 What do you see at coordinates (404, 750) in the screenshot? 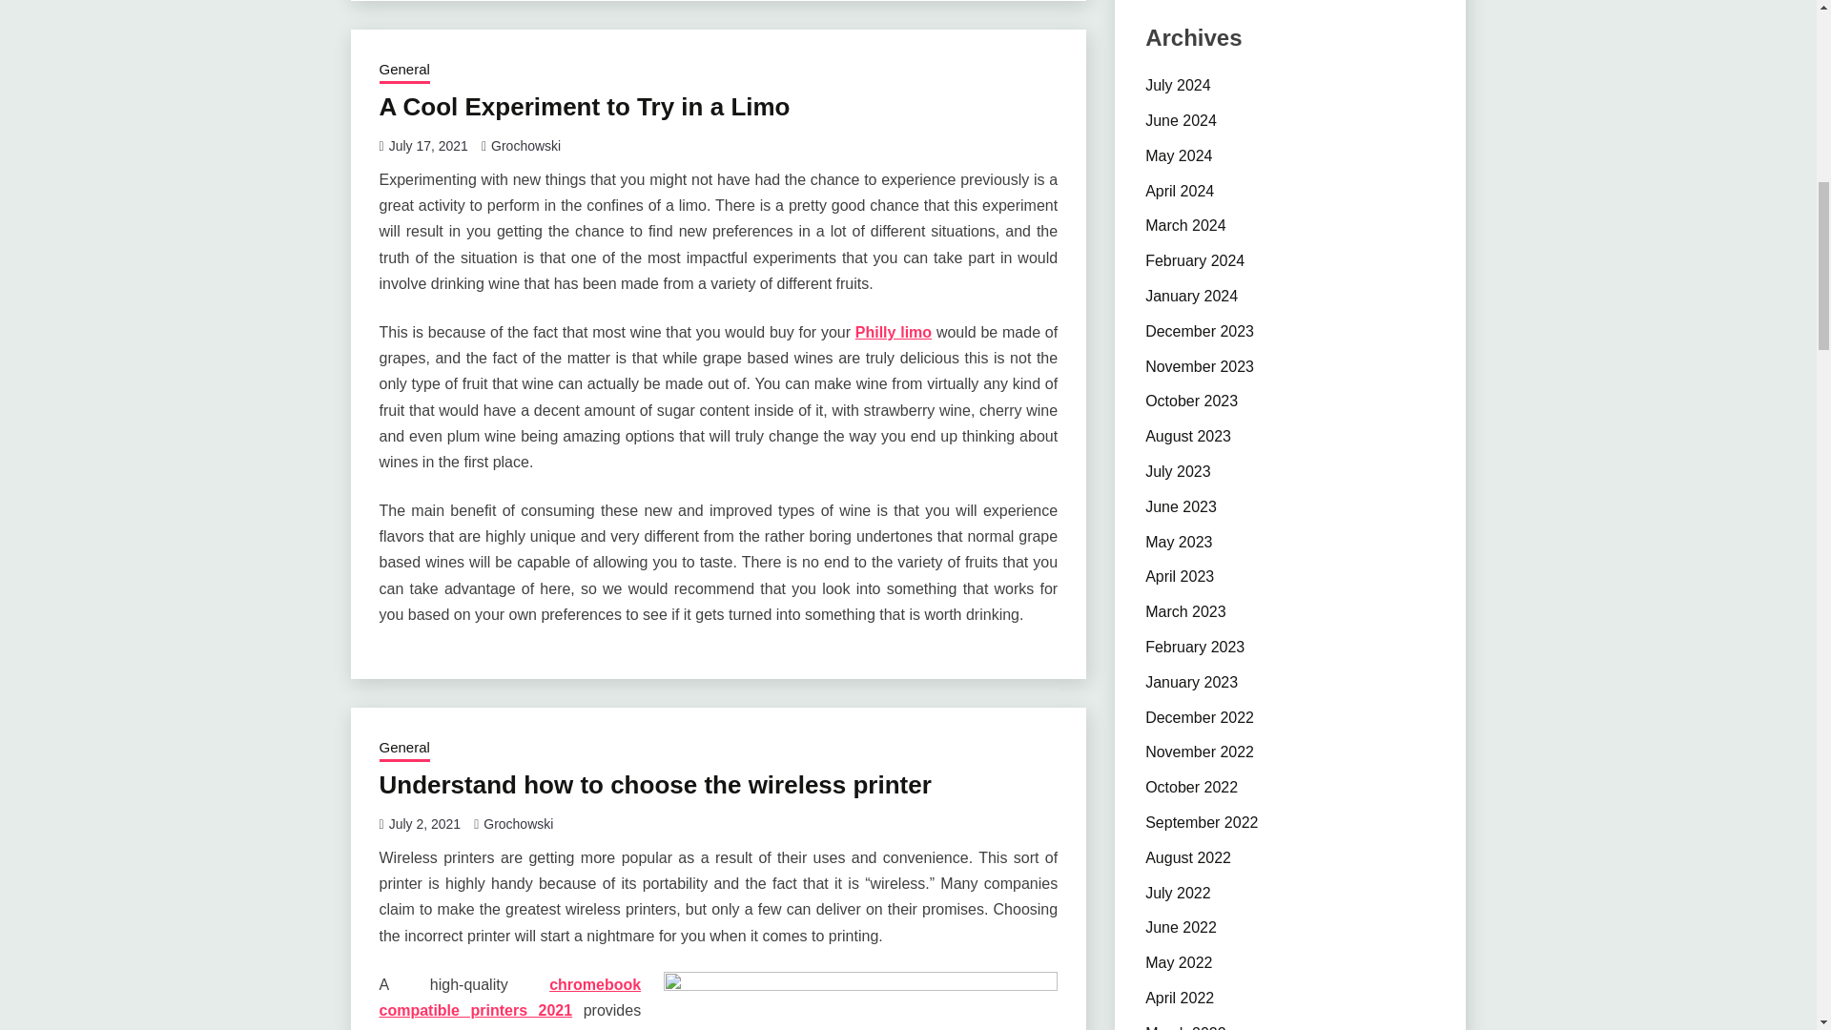
I see `General` at bounding box center [404, 750].